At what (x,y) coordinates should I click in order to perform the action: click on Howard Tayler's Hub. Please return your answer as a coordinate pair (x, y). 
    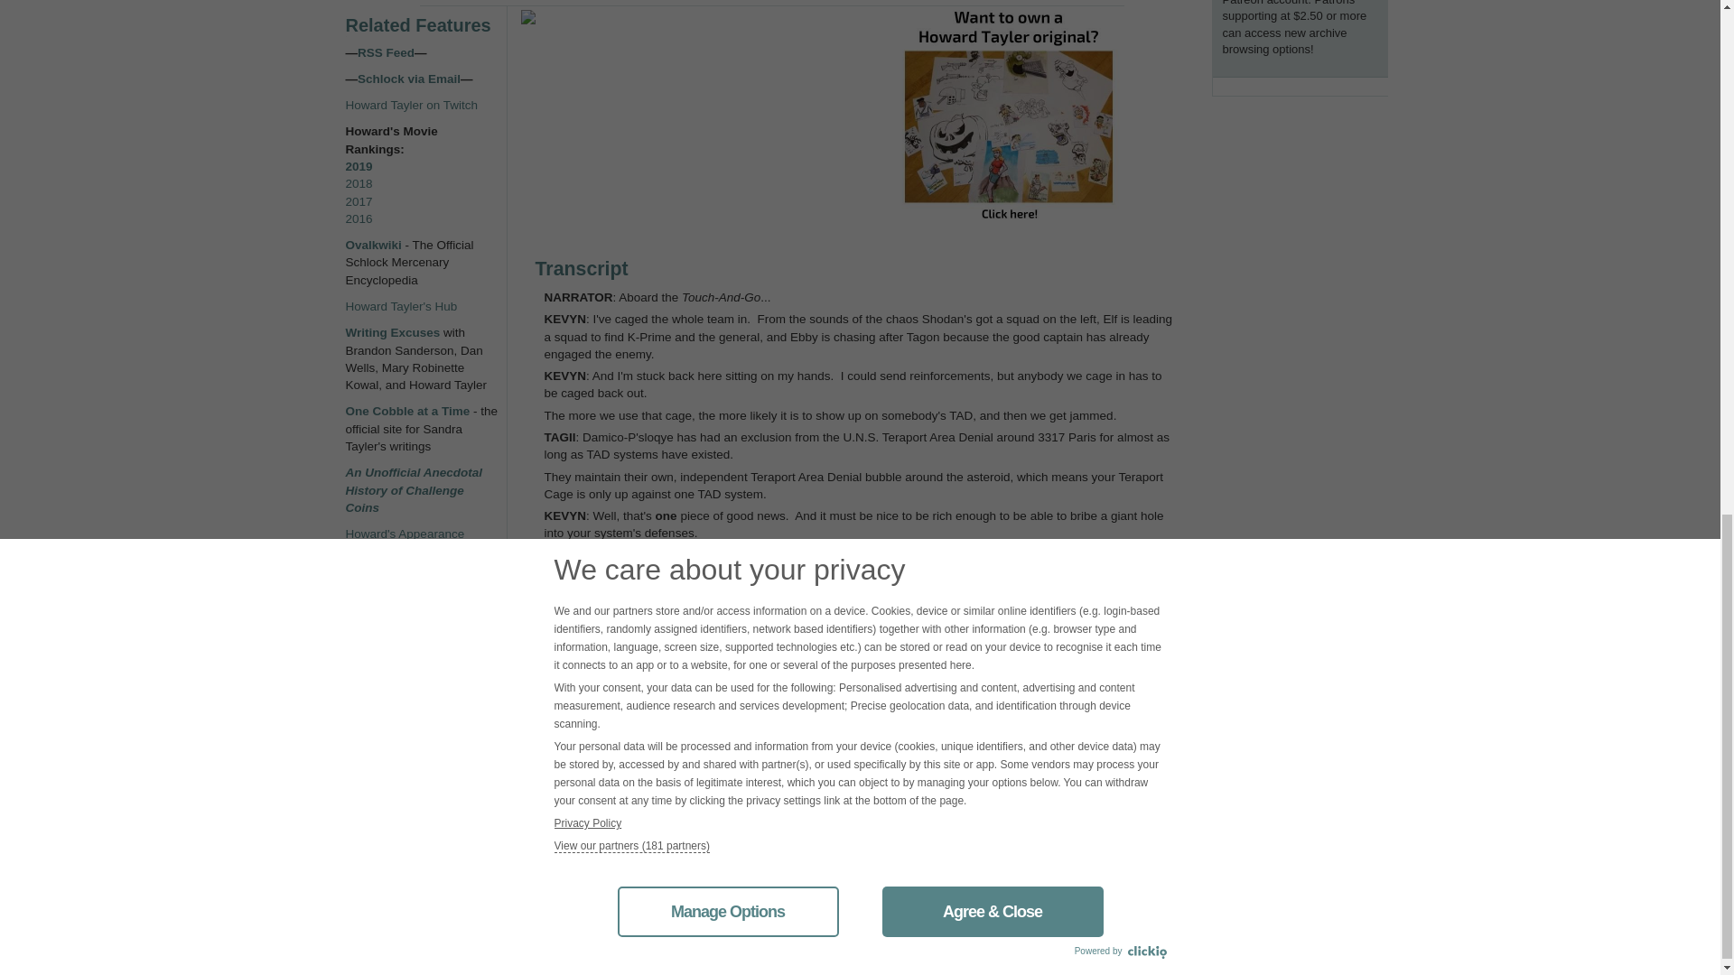
    Looking at the image, I should click on (401, 305).